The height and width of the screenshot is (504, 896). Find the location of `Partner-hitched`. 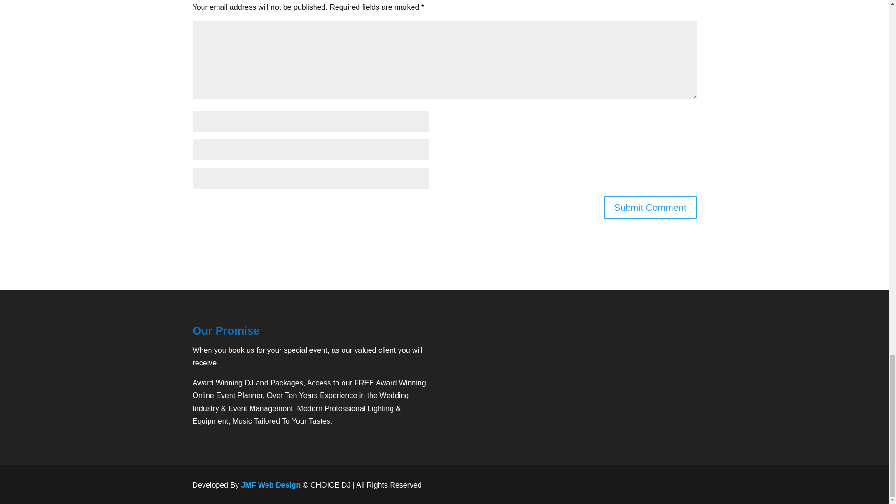

Partner-hitched is located at coordinates (643, 409).